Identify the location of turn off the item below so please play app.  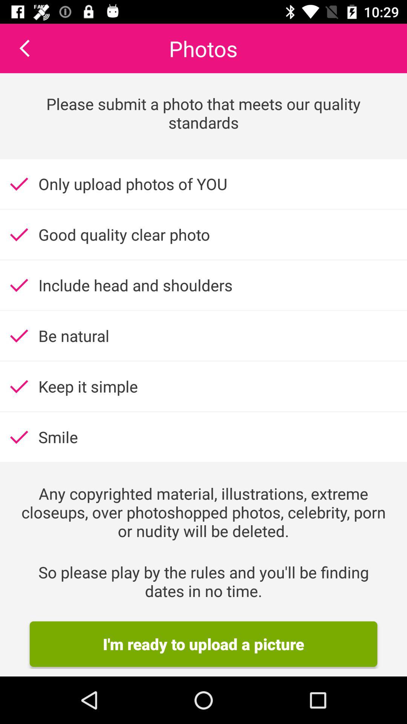
(203, 644).